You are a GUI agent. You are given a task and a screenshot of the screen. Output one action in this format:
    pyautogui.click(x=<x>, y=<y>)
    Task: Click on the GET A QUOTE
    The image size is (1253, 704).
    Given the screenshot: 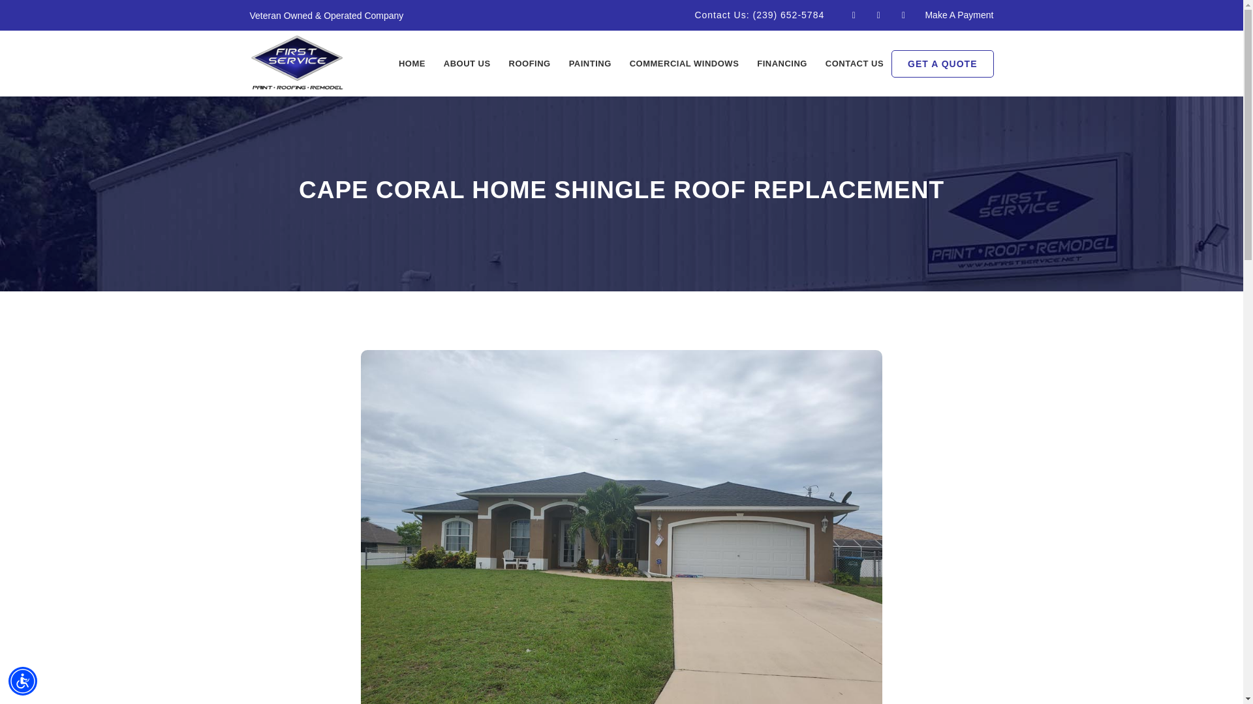 What is the action you would take?
    pyautogui.click(x=942, y=63)
    